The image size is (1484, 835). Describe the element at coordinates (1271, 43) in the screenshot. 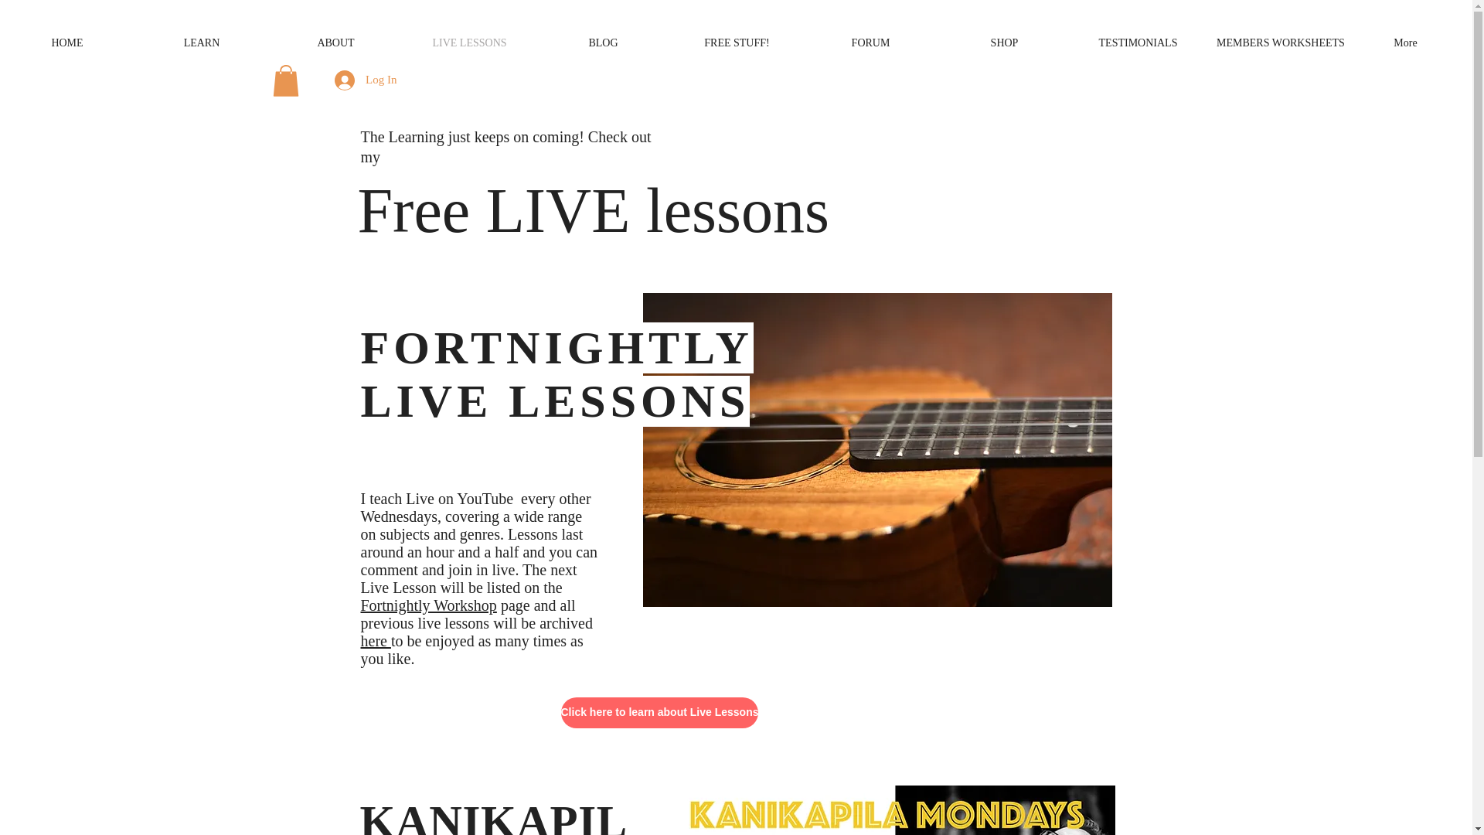

I see `MEMBERS WORKSHEETS` at that location.